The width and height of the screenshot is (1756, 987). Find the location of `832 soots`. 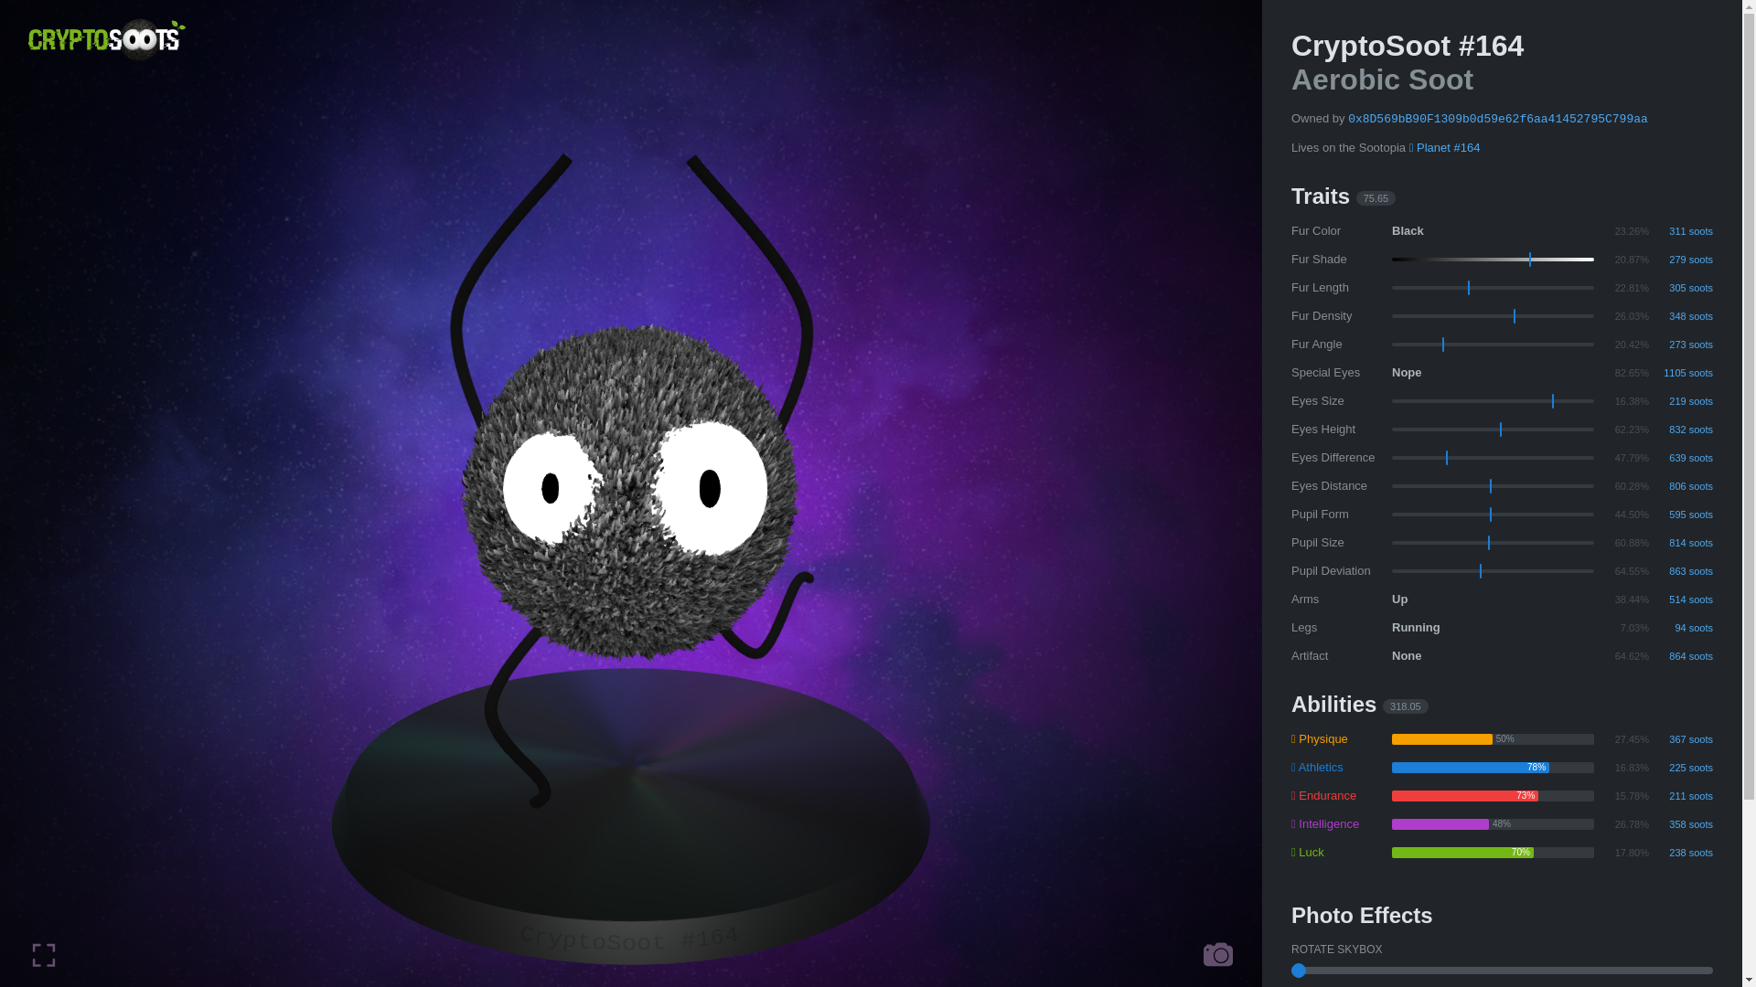

832 soots is located at coordinates (1681, 430).